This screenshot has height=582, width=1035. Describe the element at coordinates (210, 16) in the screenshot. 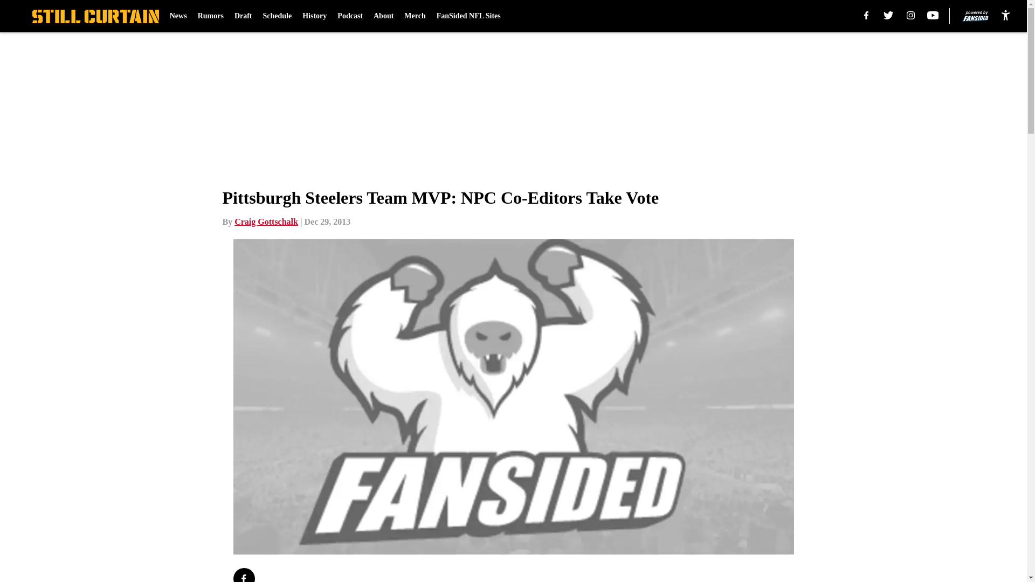

I see `Rumors` at that location.